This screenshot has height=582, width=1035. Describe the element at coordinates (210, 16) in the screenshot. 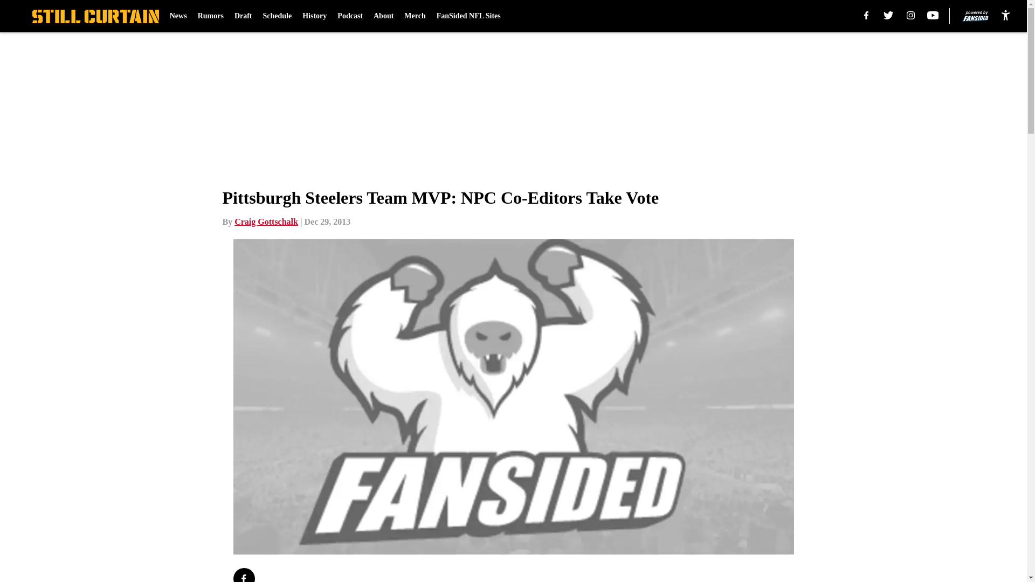

I see `Rumors` at that location.